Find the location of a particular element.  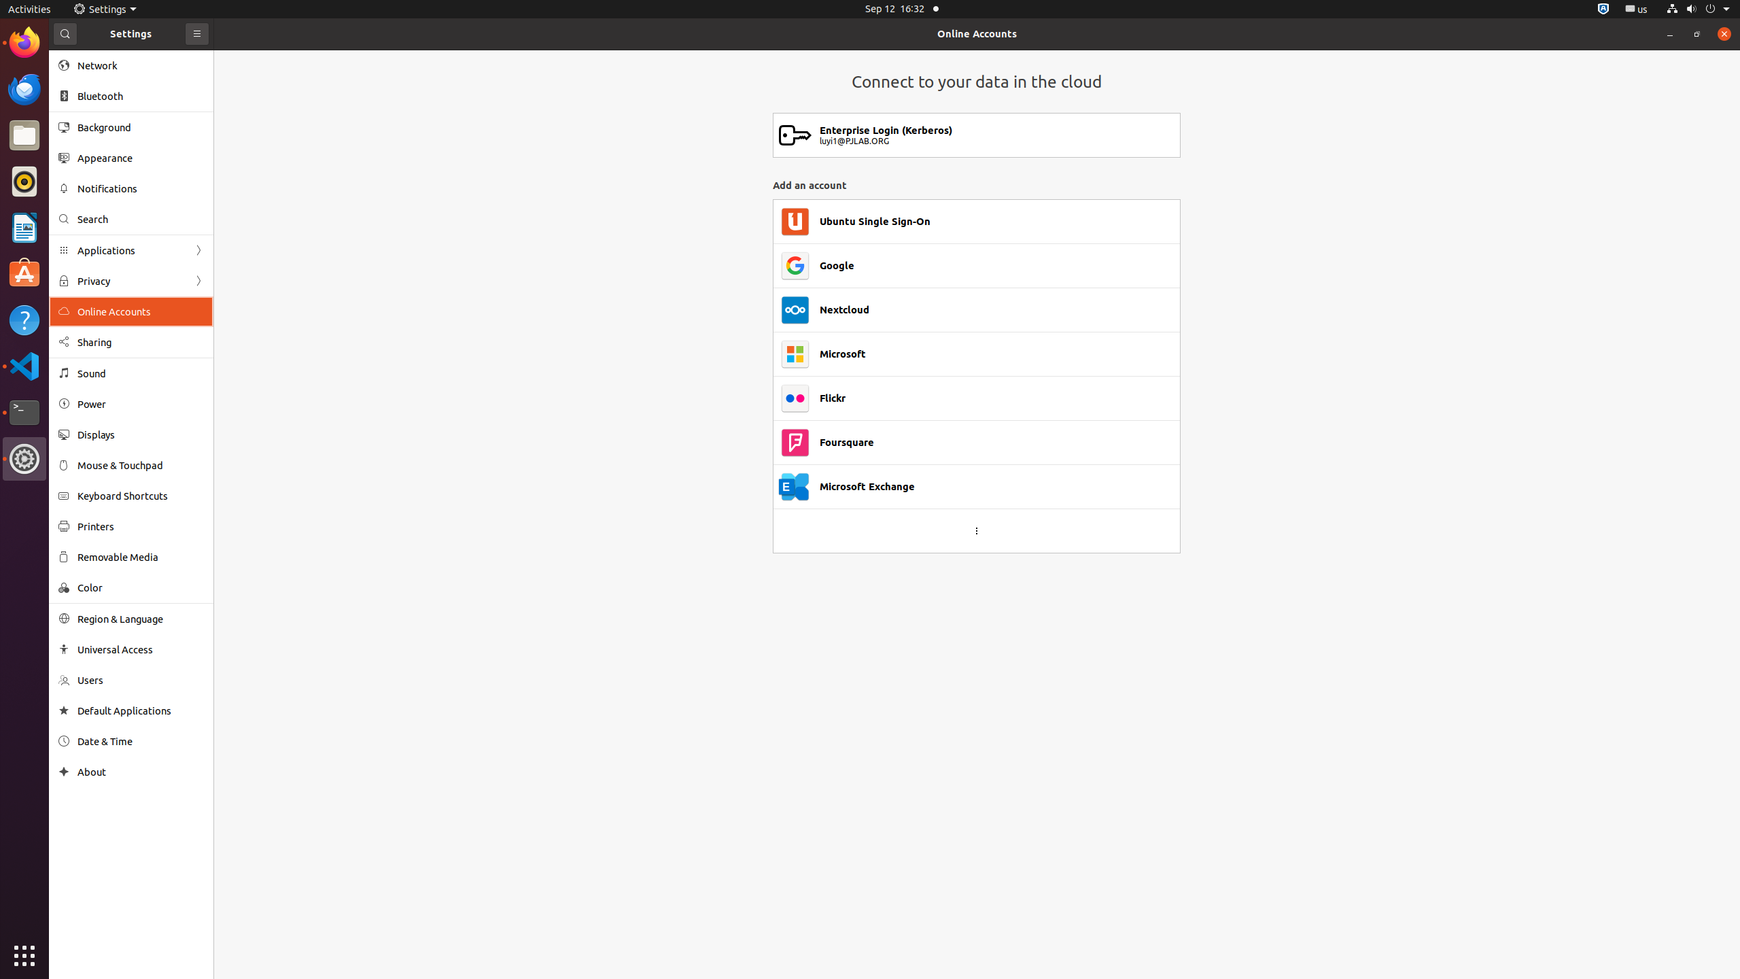

Appearance is located at coordinates (141, 158).